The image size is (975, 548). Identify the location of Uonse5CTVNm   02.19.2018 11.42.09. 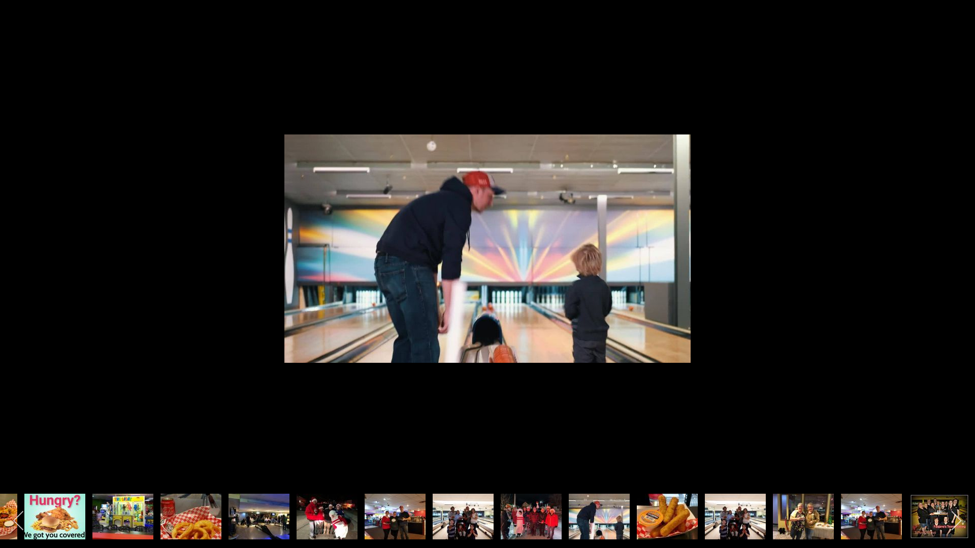
(244, 173).